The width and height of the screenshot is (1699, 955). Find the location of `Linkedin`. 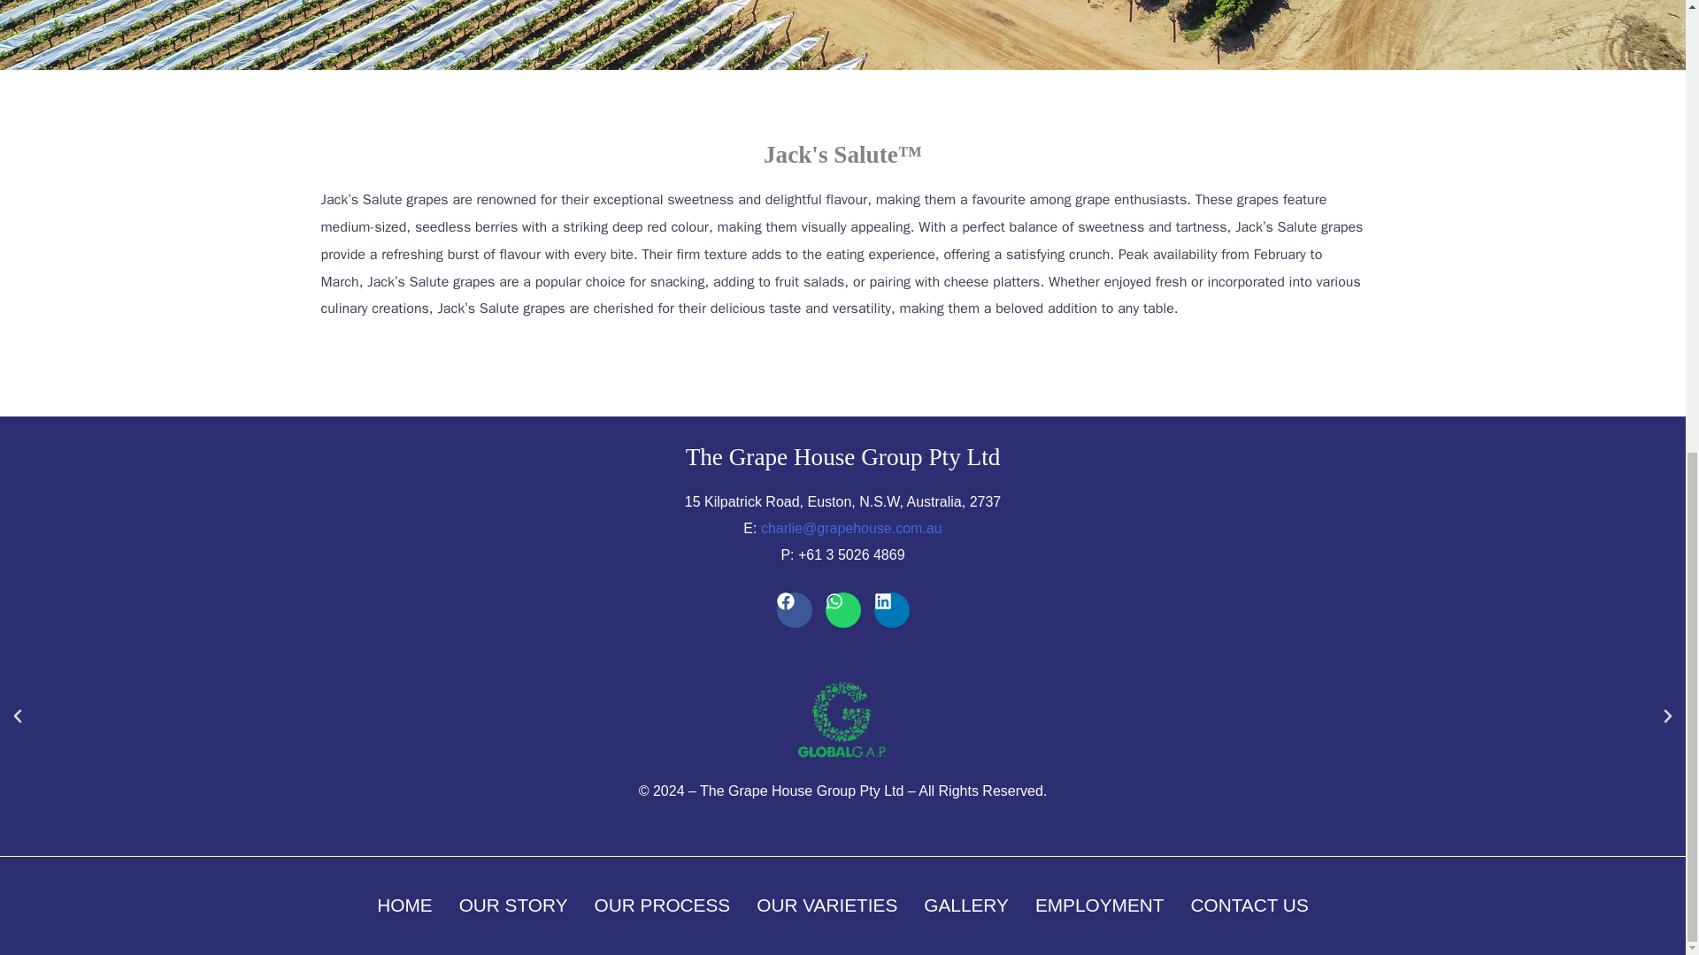

Linkedin is located at coordinates (892, 609).